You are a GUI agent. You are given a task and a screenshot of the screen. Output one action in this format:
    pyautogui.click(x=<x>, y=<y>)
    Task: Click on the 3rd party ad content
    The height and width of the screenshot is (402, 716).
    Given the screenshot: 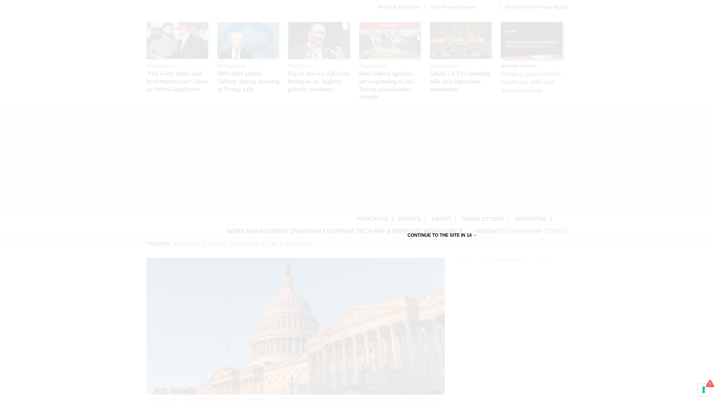 What is the action you would take?
    pyautogui.click(x=508, y=334)
    